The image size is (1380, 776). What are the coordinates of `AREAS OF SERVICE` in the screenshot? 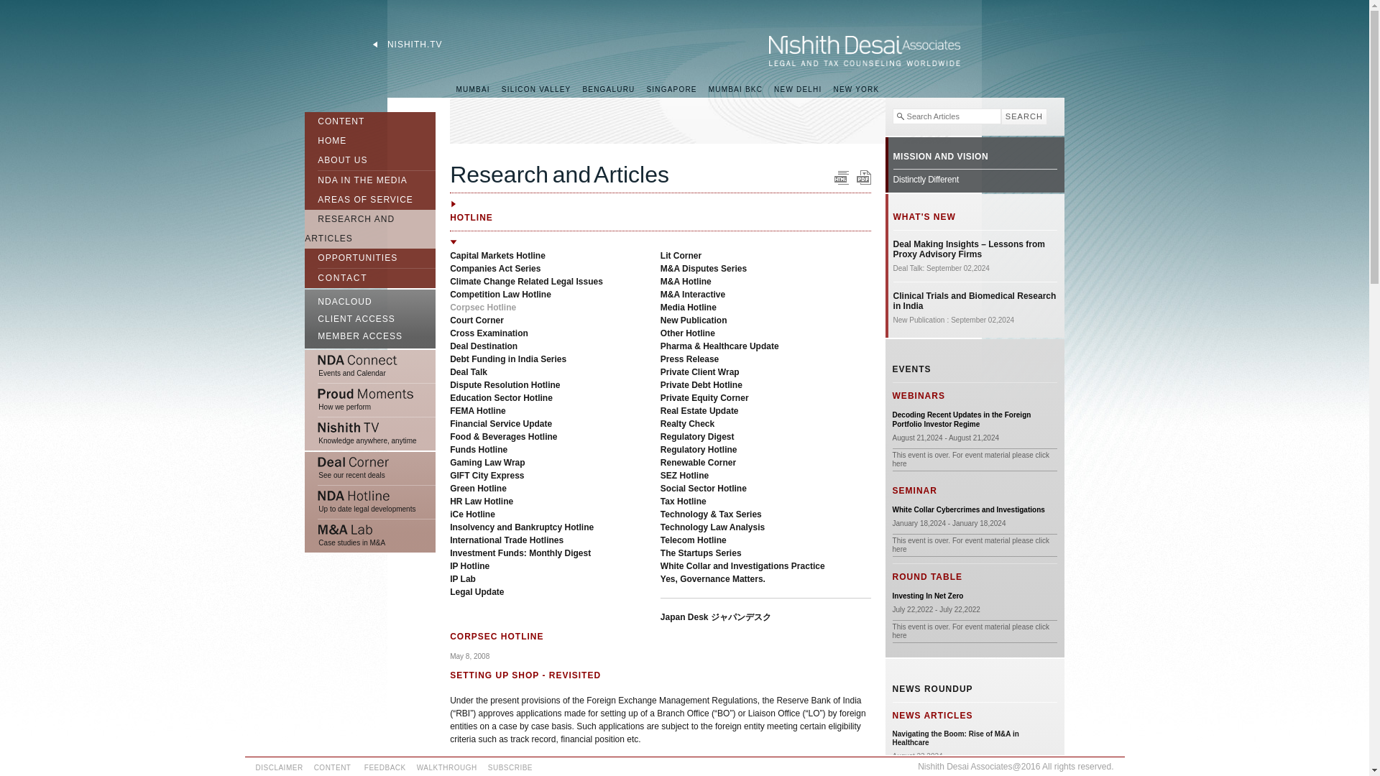 It's located at (359, 200).